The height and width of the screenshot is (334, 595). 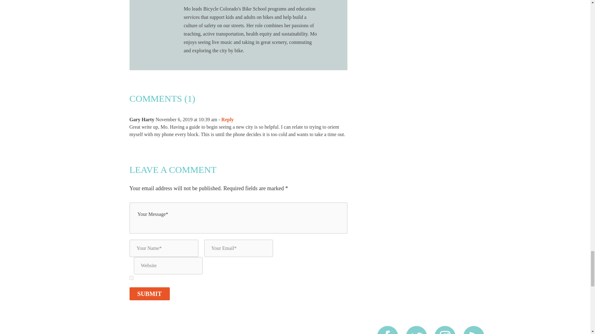 I want to click on Submit, so click(x=149, y=293).